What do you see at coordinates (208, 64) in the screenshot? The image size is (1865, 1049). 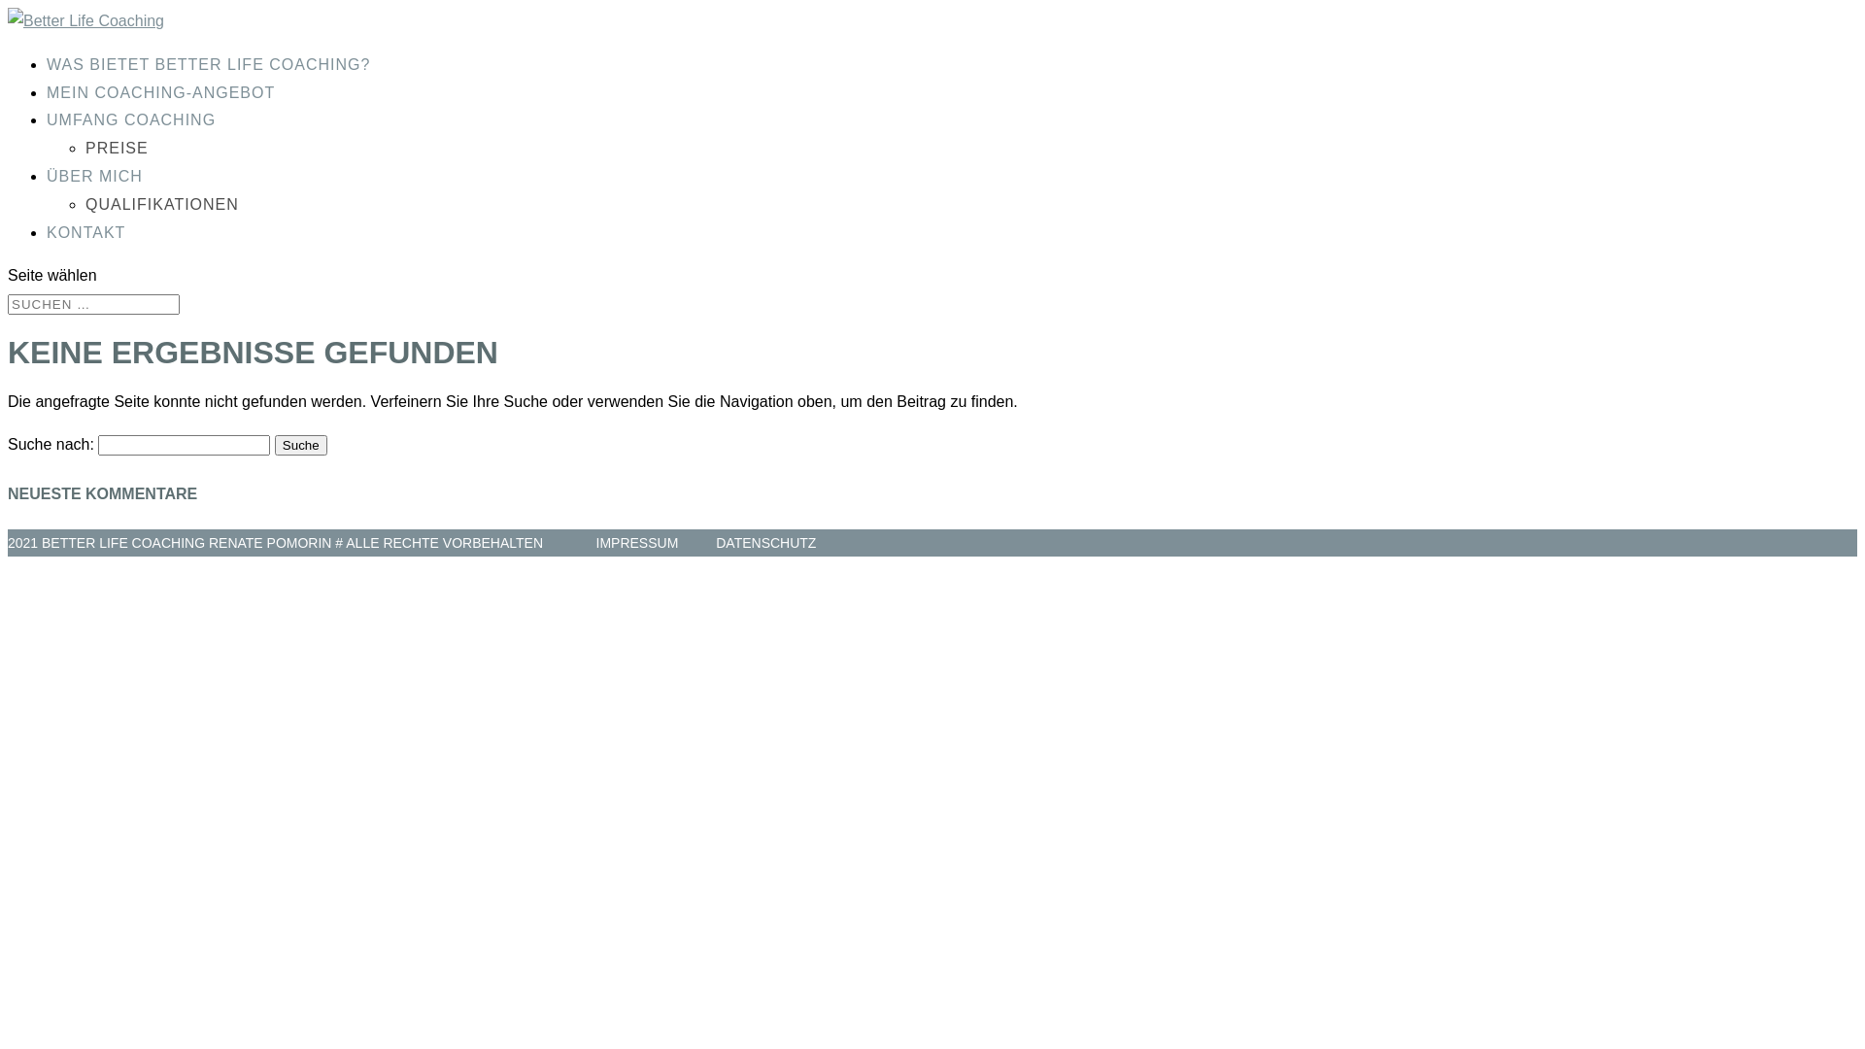 I see `WAS BIETET BETTER LIFE COACHING?` at bounding box center [208, 64].